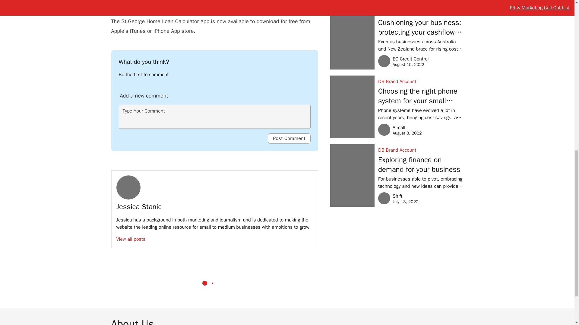  Describe the element at coordinates (289, 138) in the screenshot. I see `Post Comment` at that location.